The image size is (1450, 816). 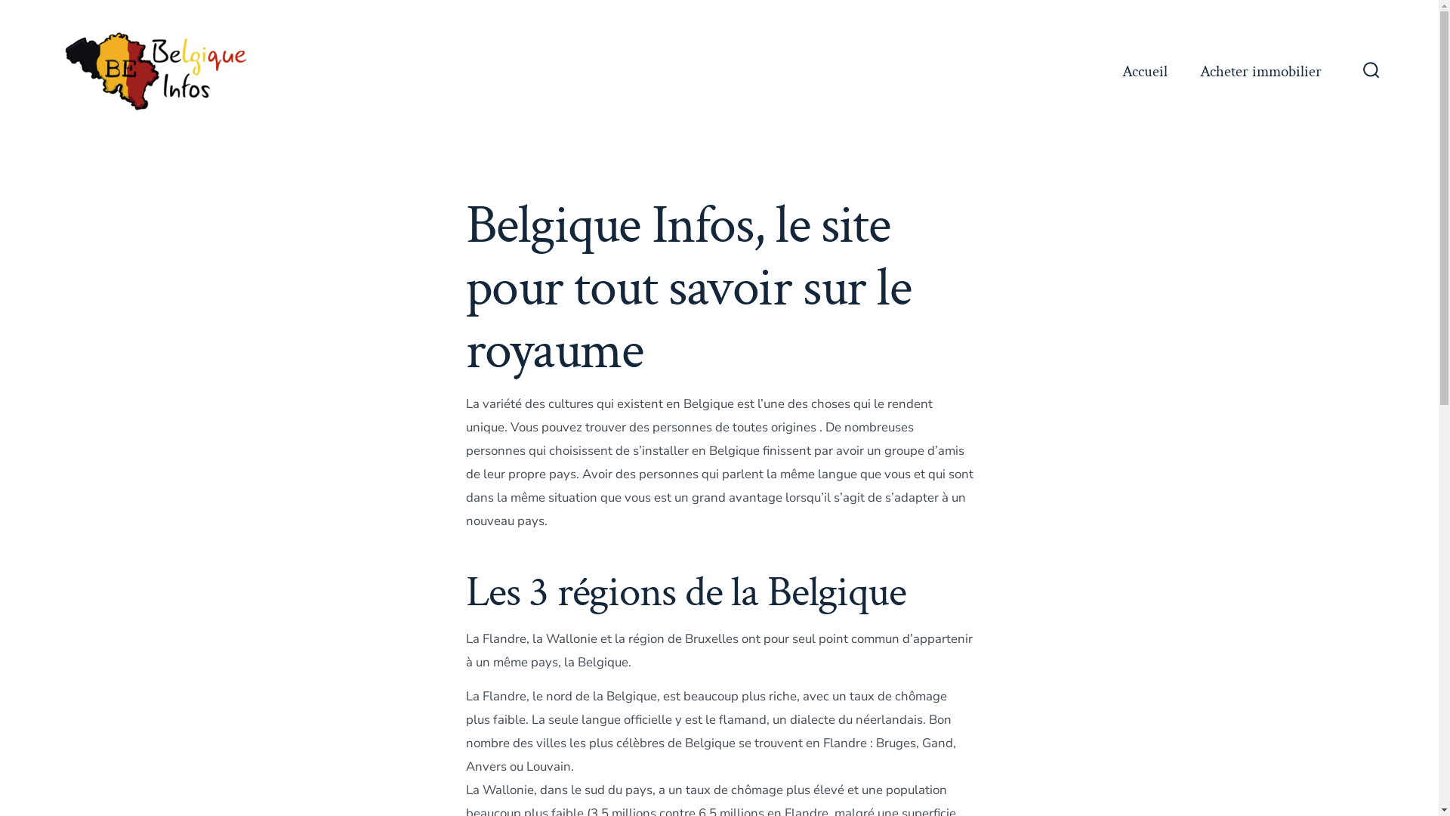 I want to click on Acheter immobilier, so click(x=1261, y=72).